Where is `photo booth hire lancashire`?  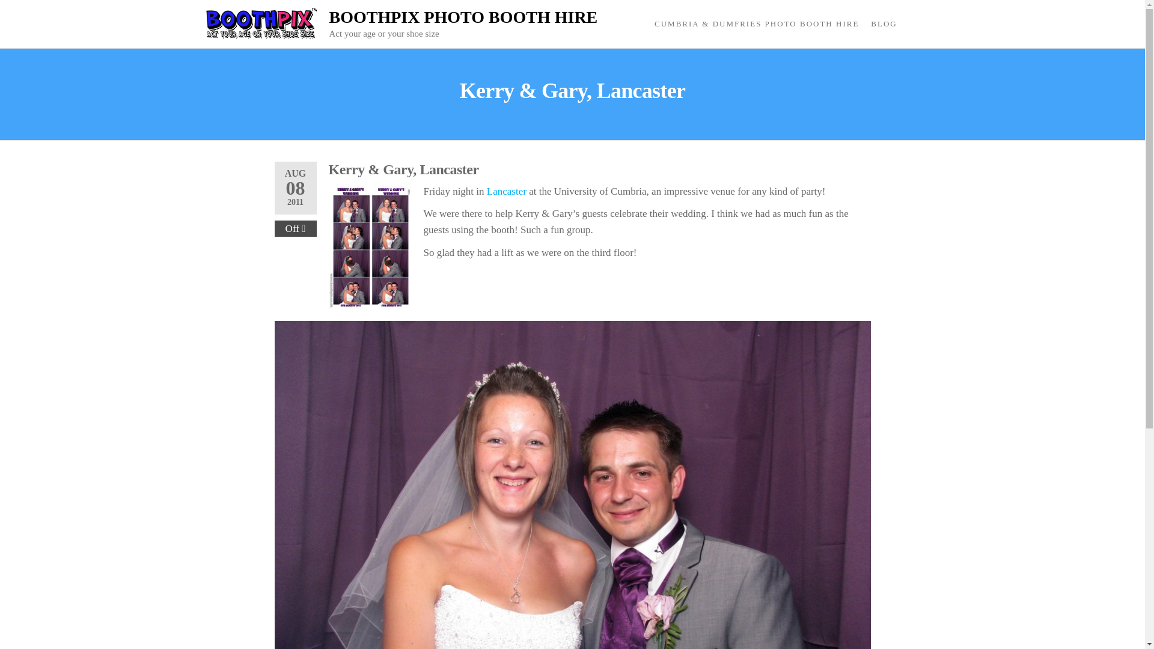 photo booth hire lancashire is located at coordinates (506, 191).